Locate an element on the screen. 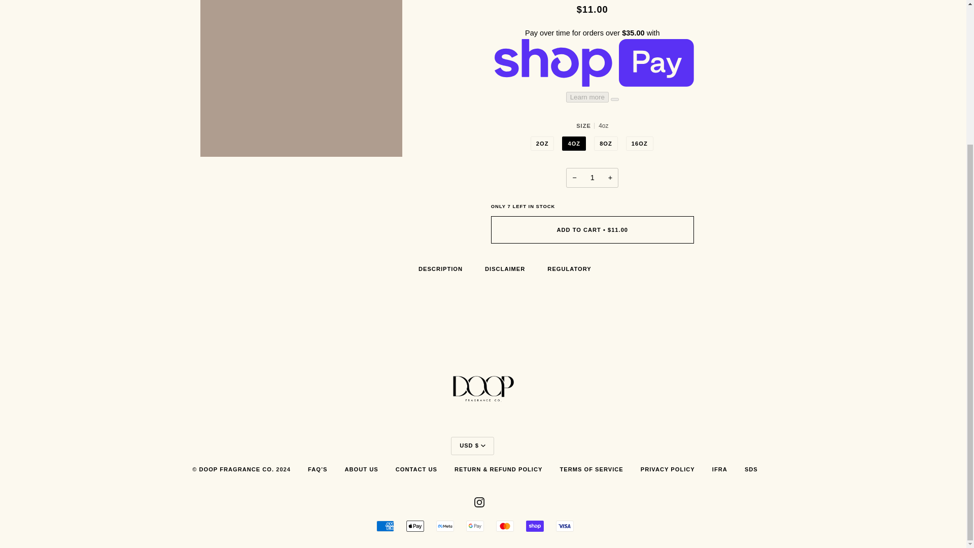 This screenshot has width=974, height=548. VISA is located at coordinates (565, 526).